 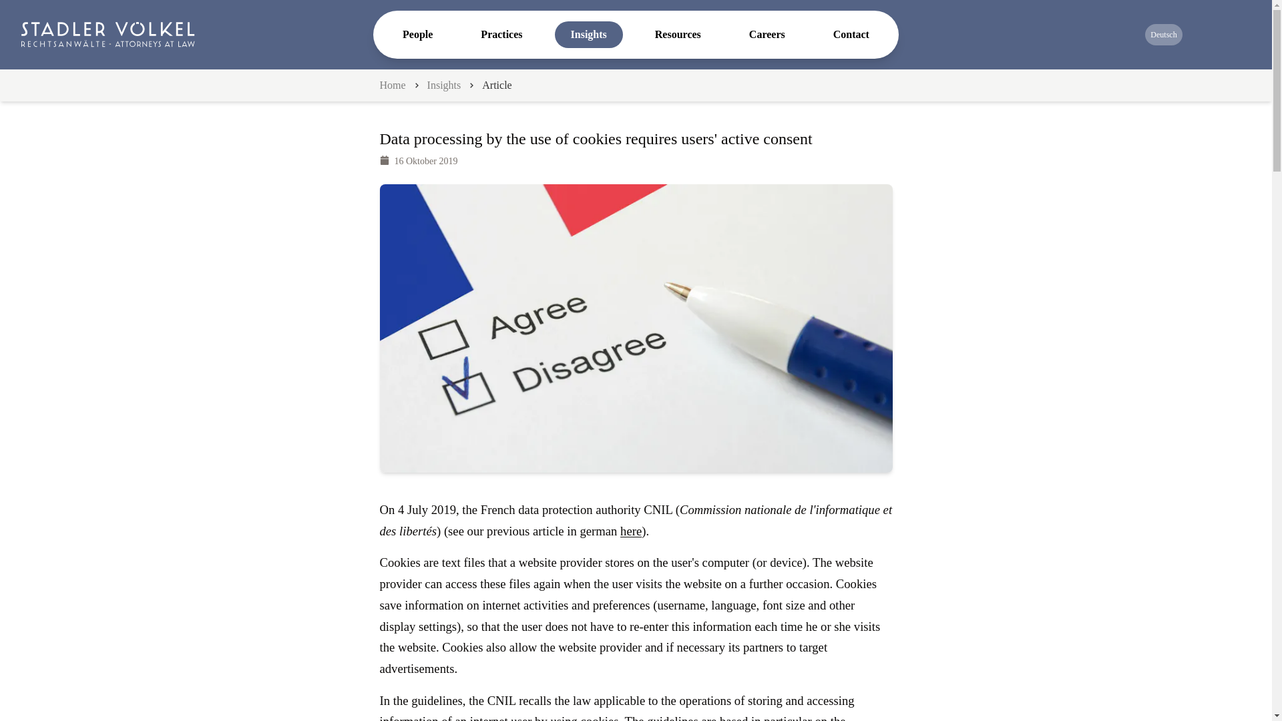 I want to click on Practices, so click(x=501, y=35).